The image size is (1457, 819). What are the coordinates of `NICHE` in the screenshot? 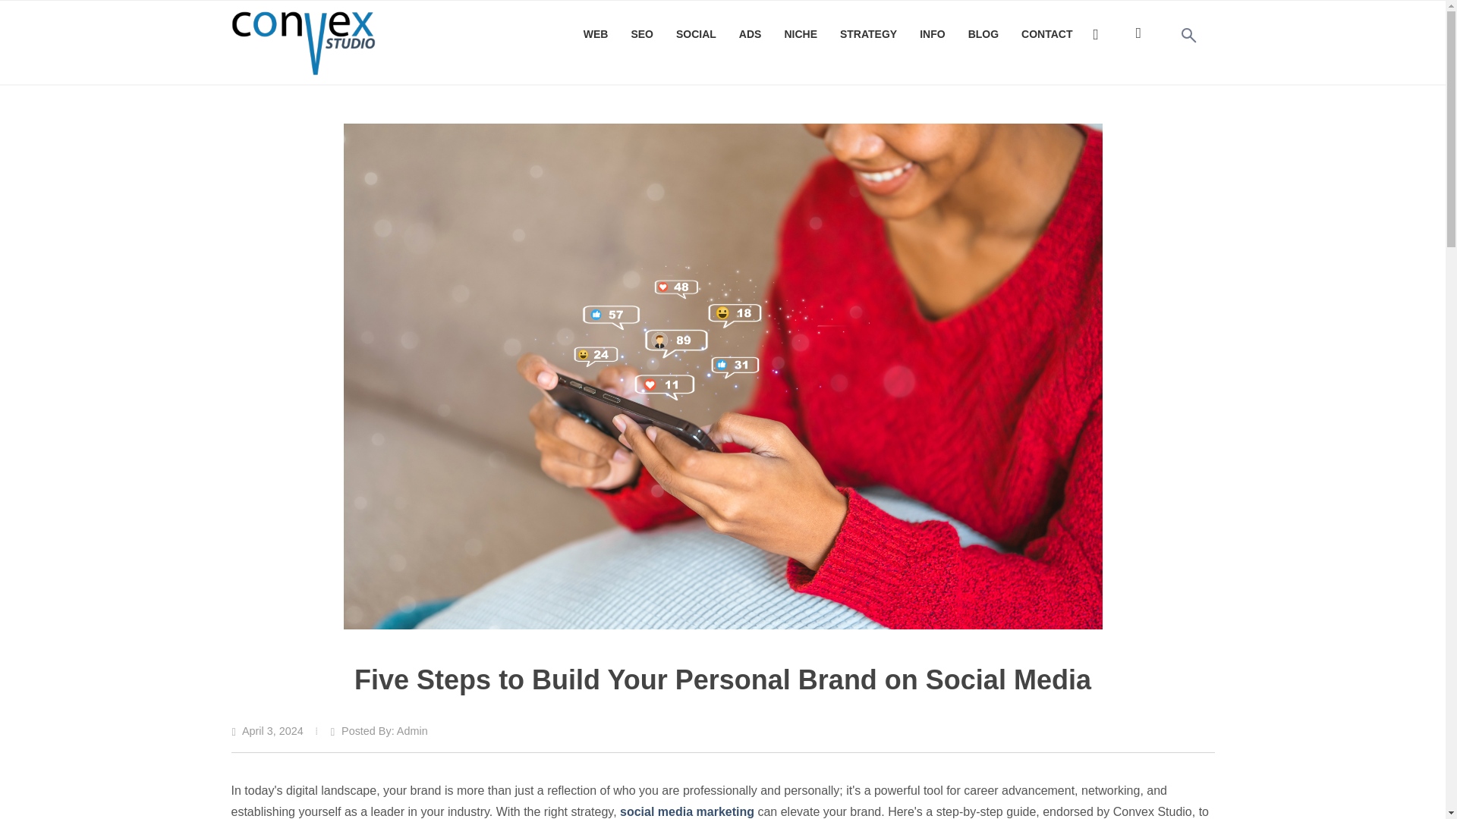 It's located at (800, 35).